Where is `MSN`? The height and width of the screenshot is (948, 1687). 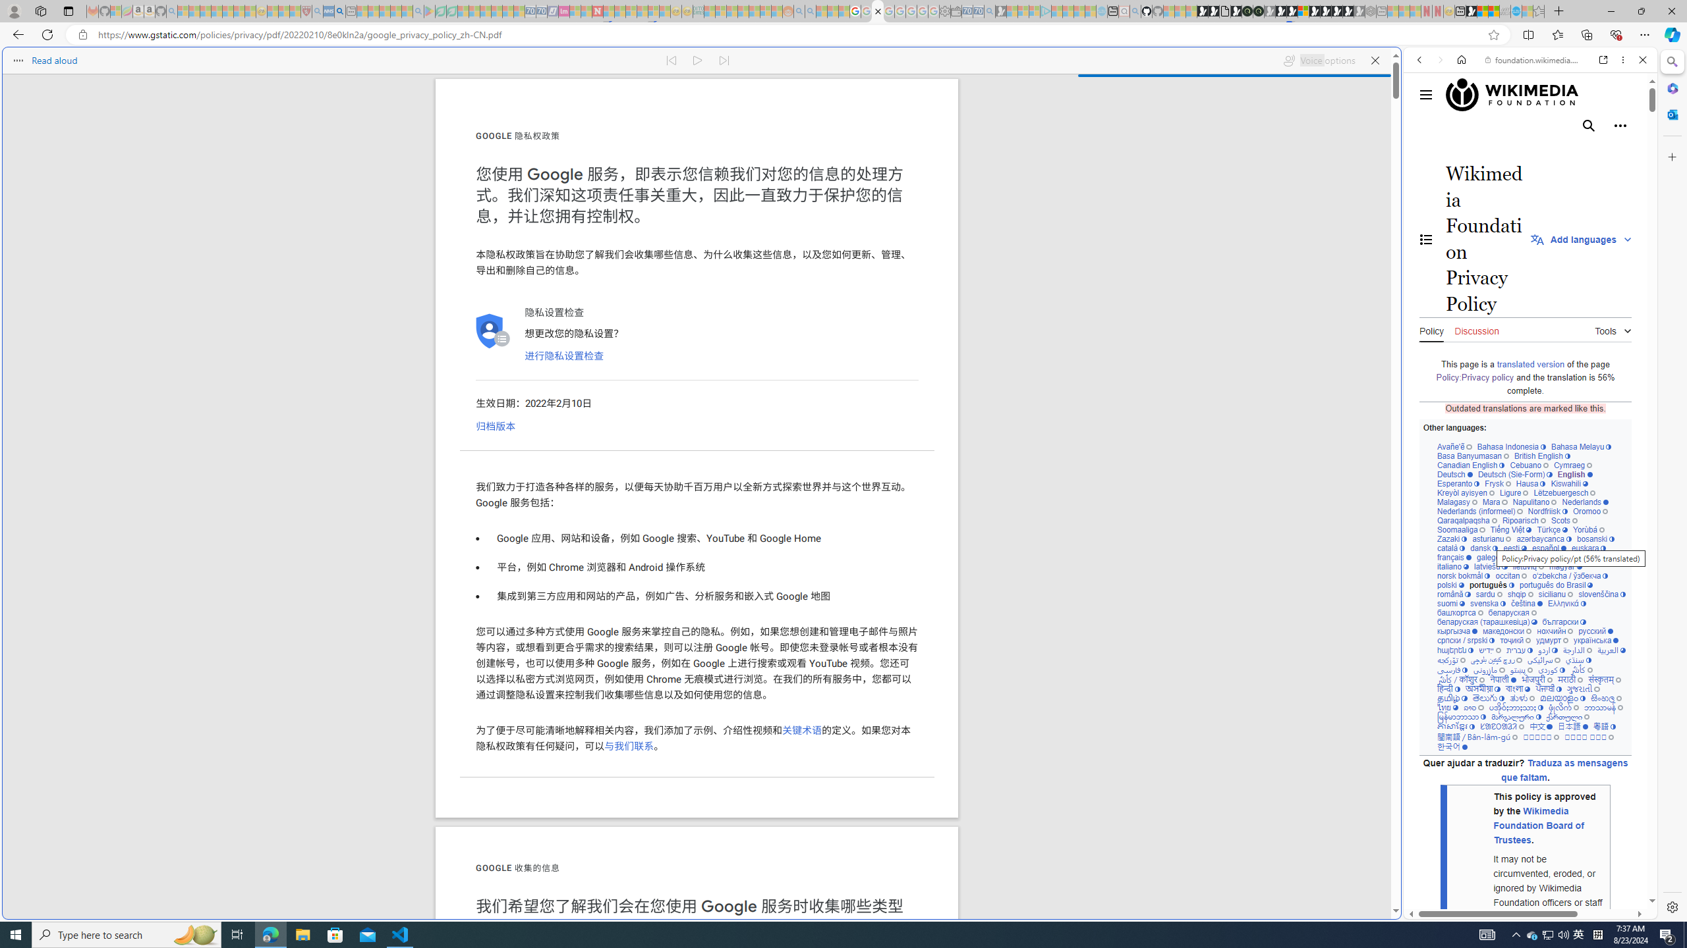 MSN is located at coordinates (1296, 621).